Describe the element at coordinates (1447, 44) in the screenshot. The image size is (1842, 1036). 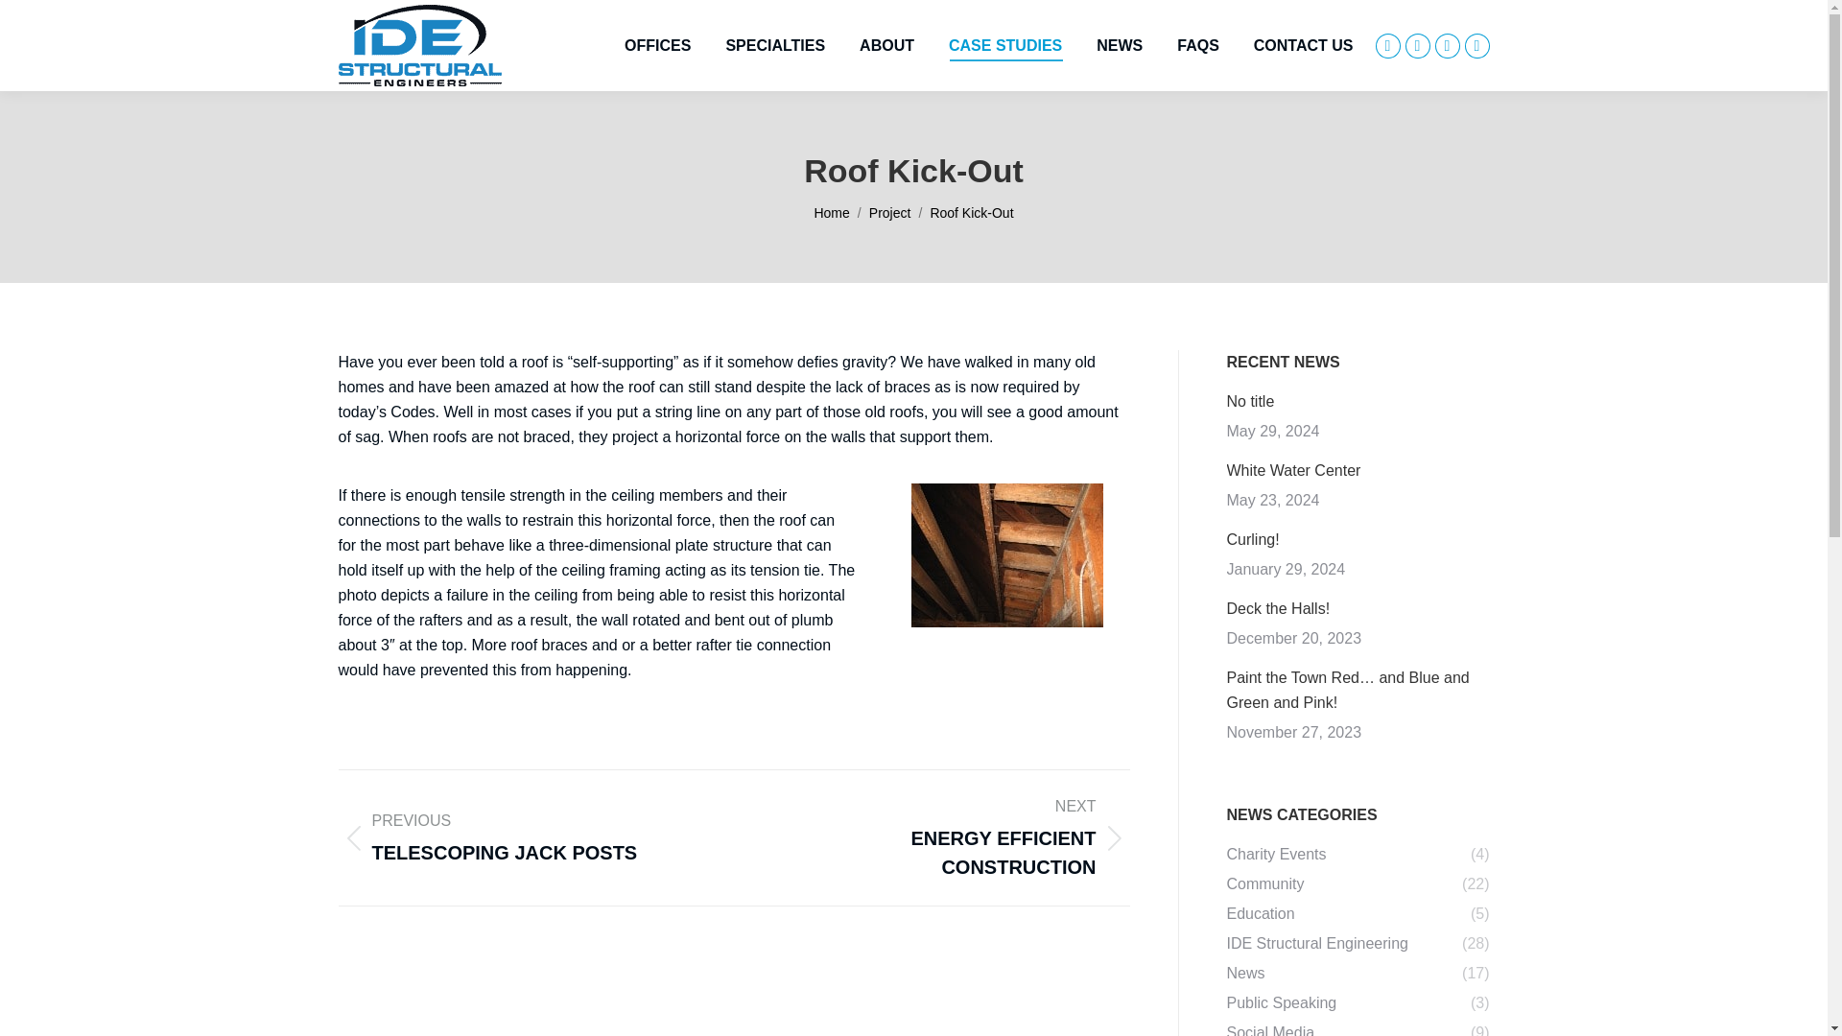
I see `YouTube page opens in new window` at that location.